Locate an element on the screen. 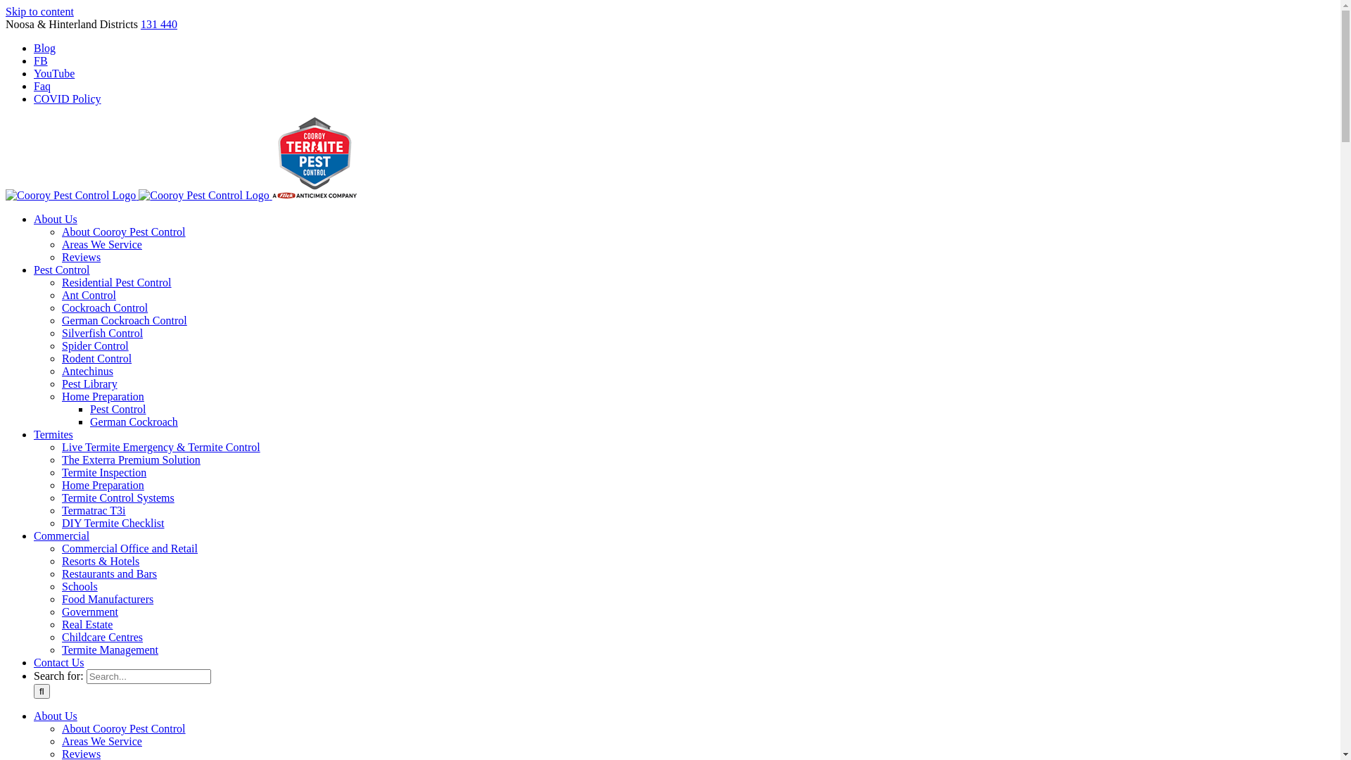  About Cooroy Pest Control is located at coordinates (124, 232).